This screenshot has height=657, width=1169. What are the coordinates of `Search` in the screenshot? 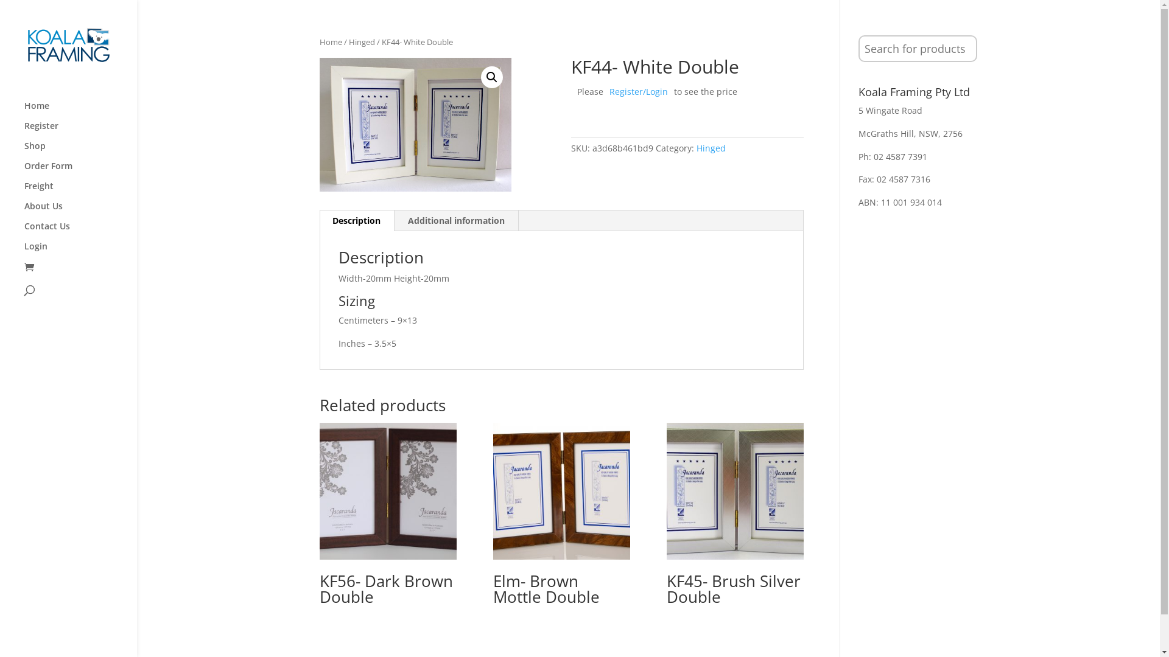 It's located at (17, 7).